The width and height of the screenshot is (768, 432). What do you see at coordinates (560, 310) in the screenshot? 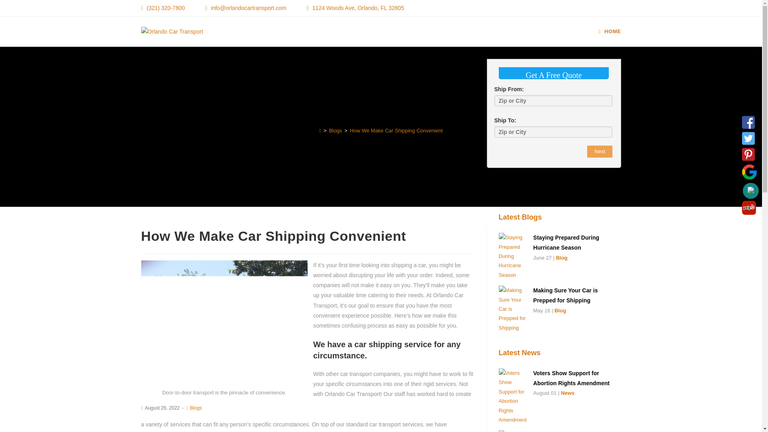
I see `Blog` at bounding box center [560, 310].